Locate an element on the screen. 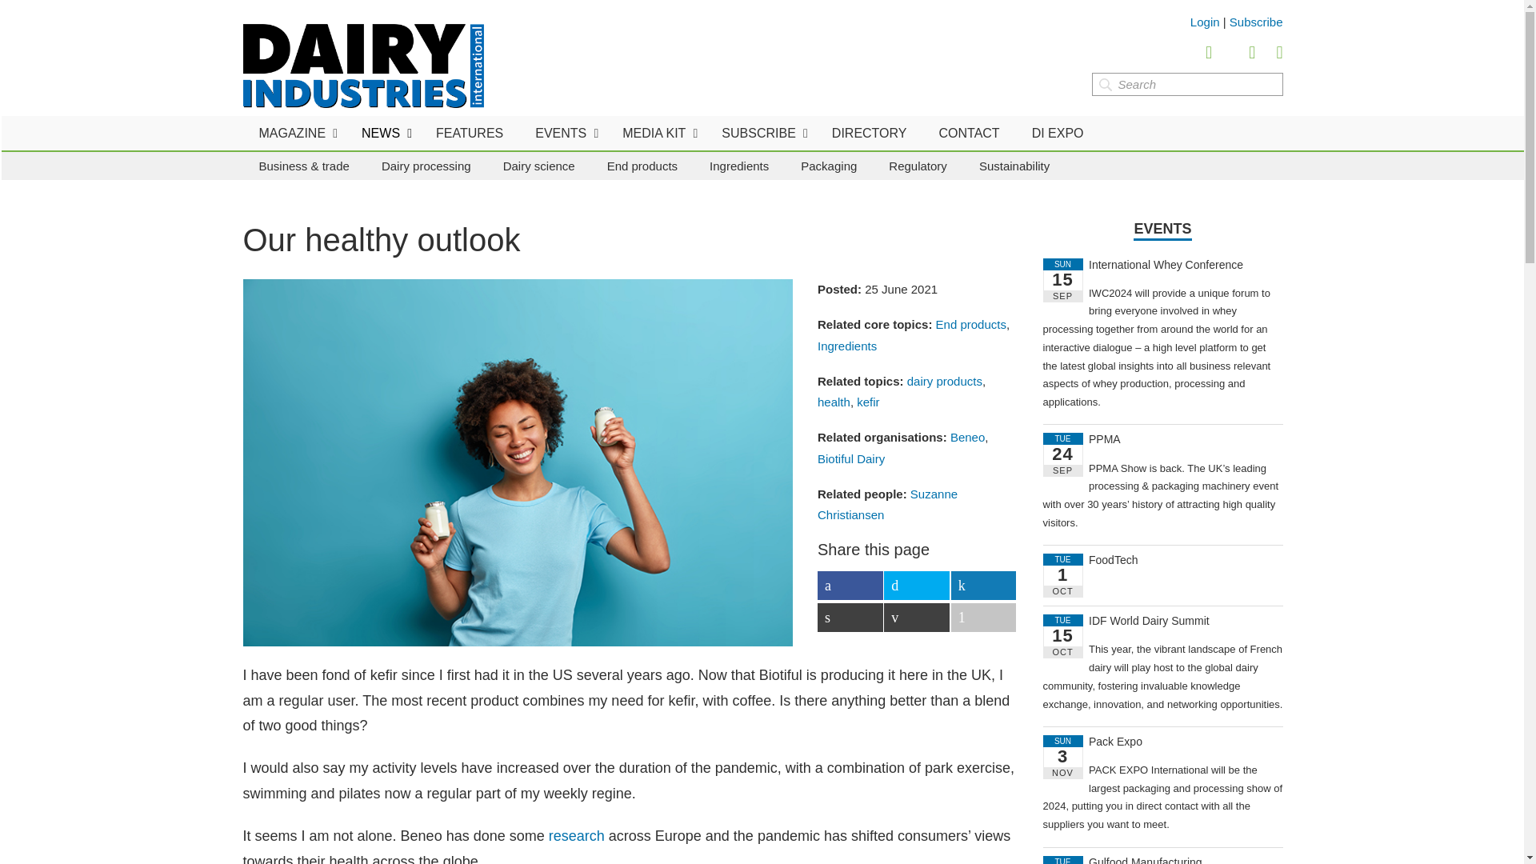 This screenshot has height=864, width=1536. MAGAZINE is located at coordinates (294, 133).